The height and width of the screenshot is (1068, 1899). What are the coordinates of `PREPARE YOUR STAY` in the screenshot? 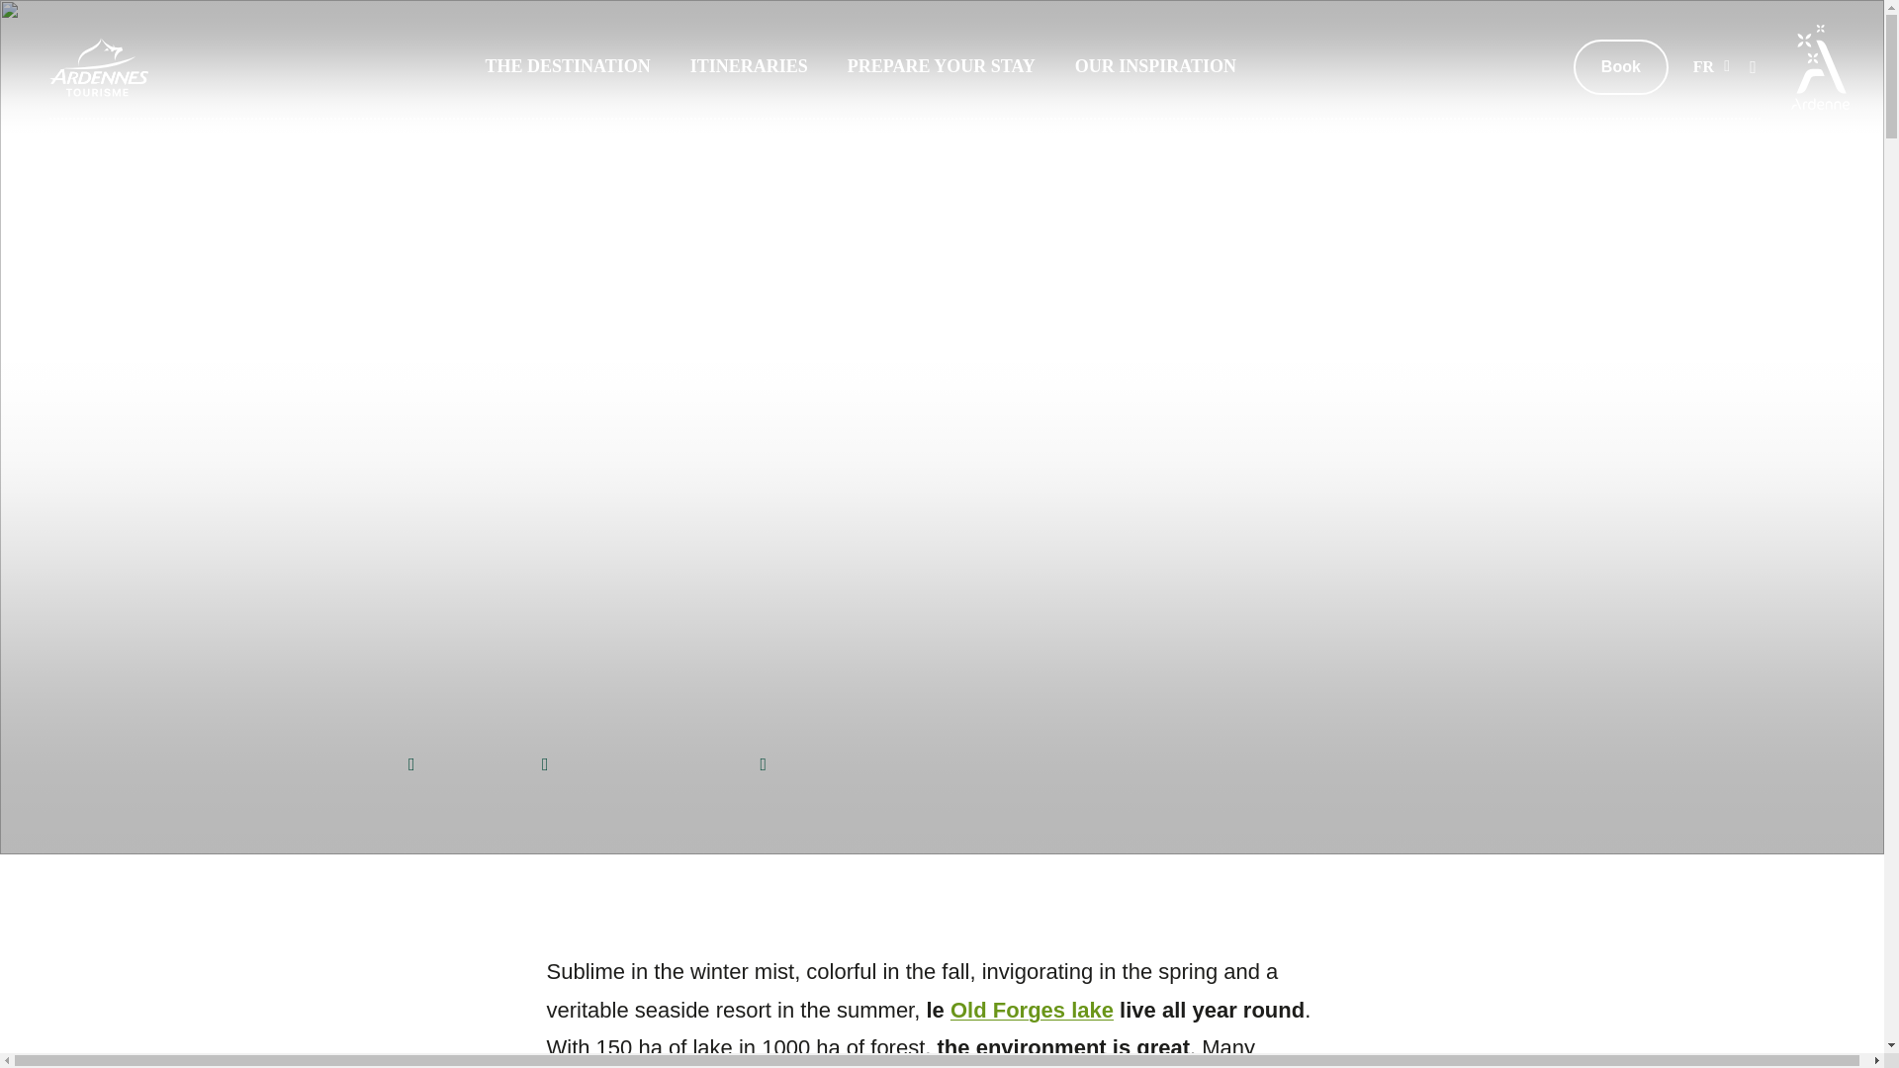 It's located at (941, 65).